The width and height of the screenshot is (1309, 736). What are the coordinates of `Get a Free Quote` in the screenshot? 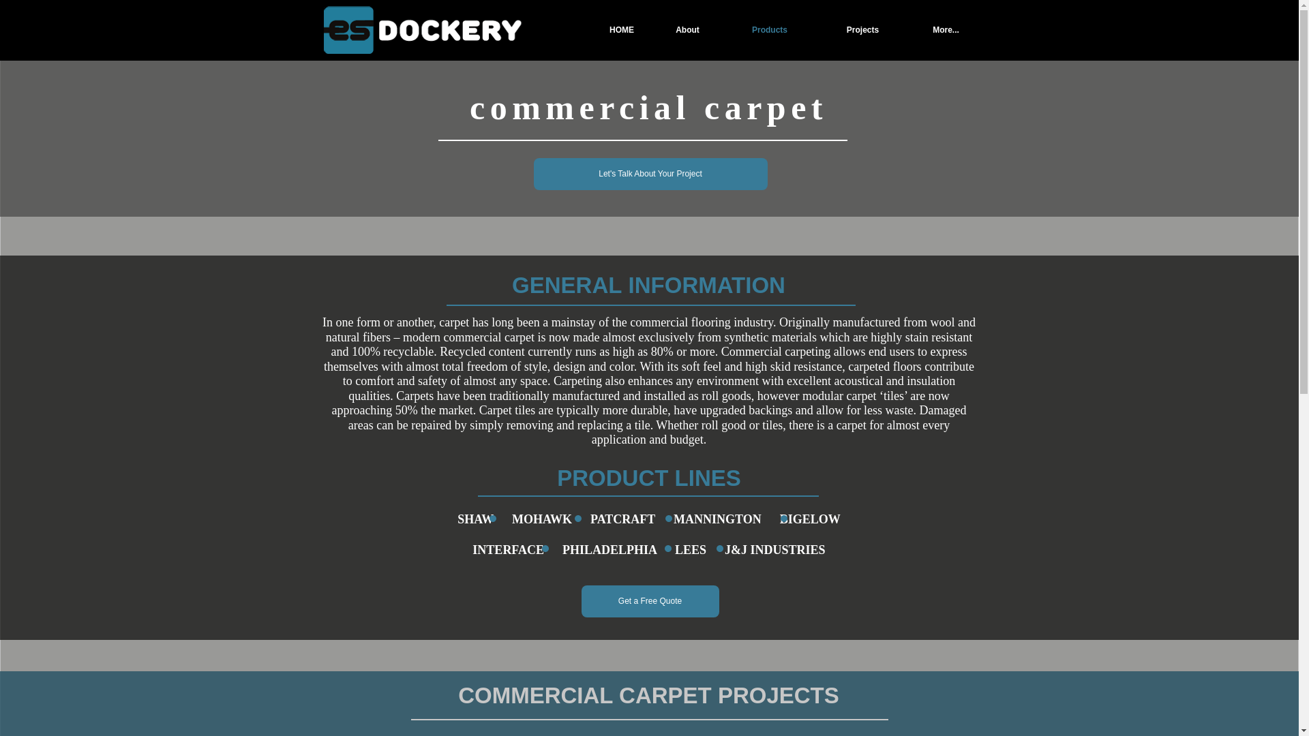 It's located at (650, 600).